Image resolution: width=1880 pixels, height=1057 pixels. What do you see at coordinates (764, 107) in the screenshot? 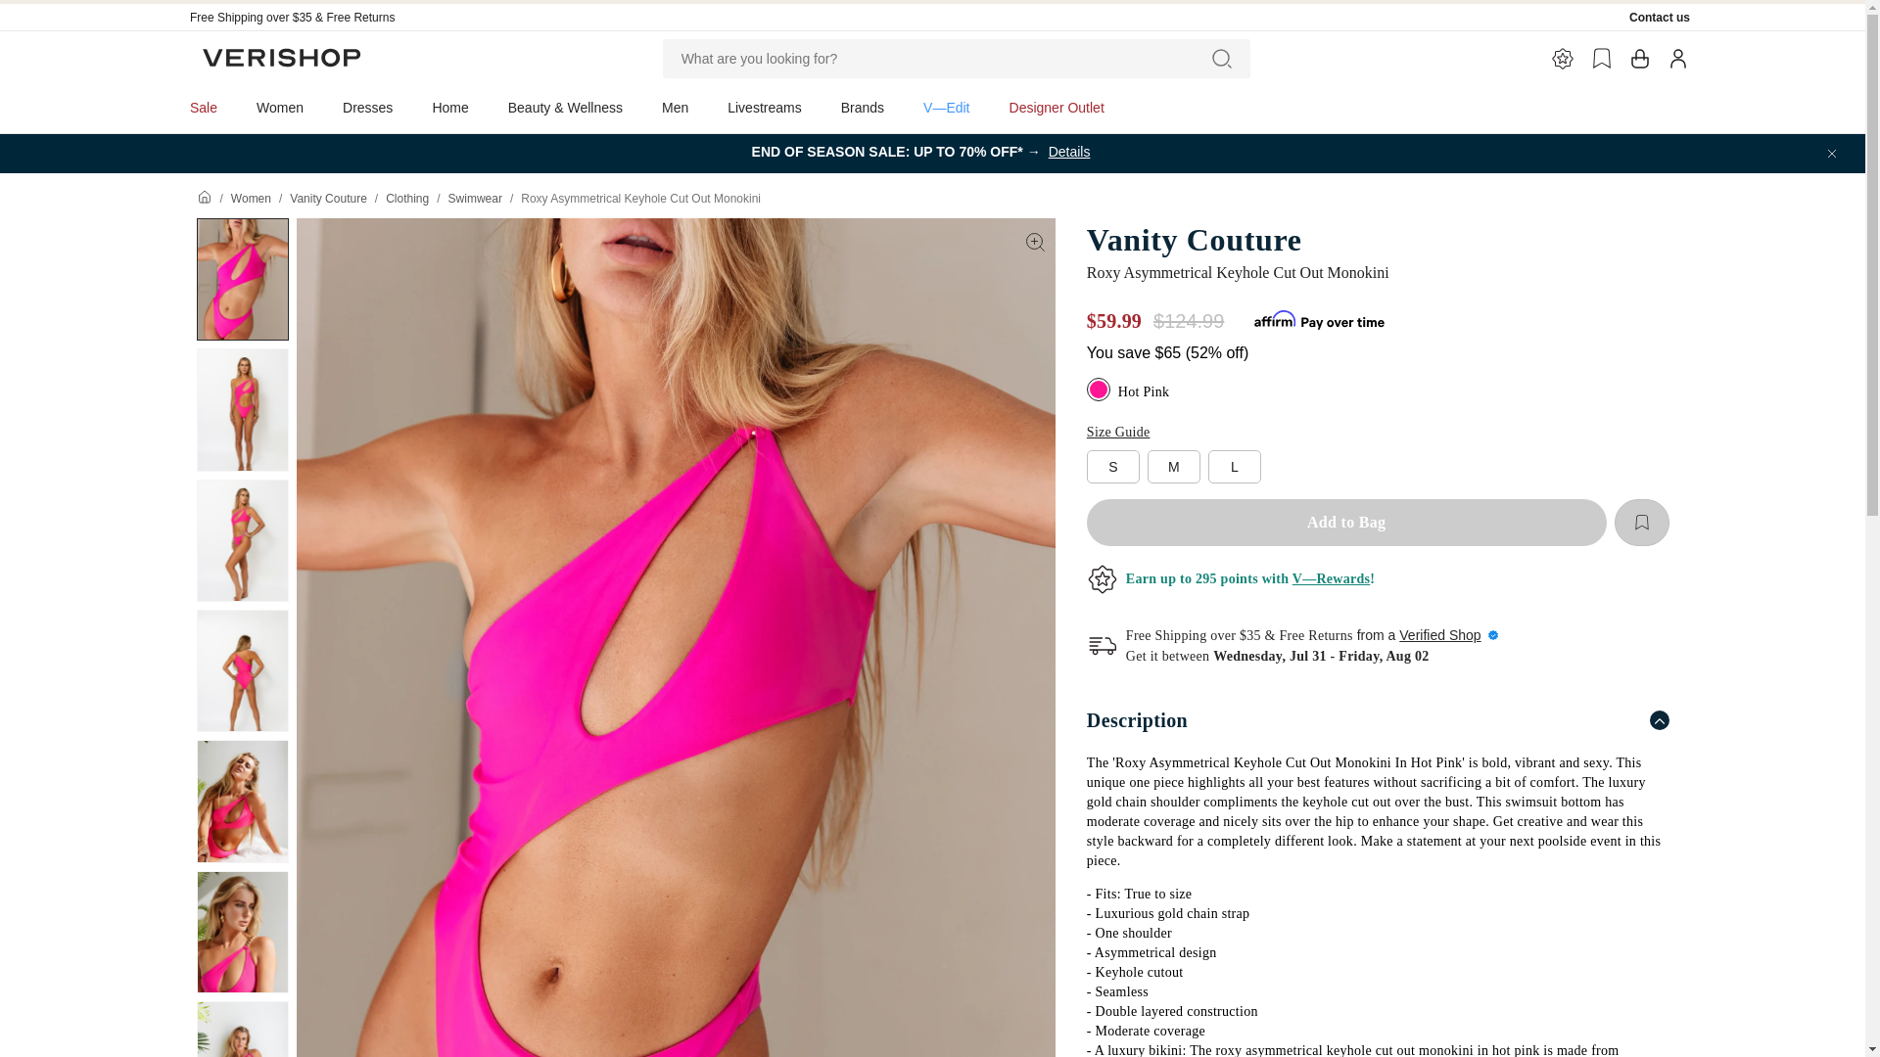
I see `Livestreams` at bounding box center [764, 107].